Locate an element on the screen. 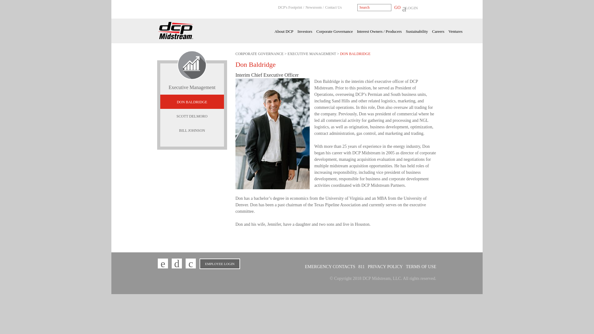  Contact Us is located at coordinates (334, 7).